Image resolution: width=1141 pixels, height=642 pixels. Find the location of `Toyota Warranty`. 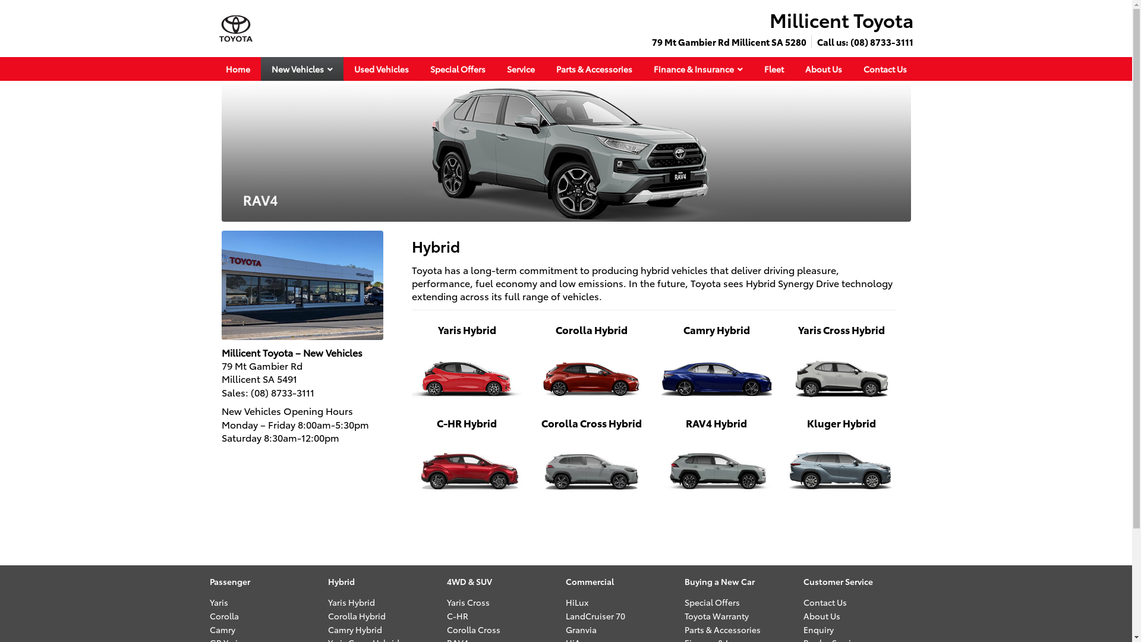

Toyota Warranty is located at coordinates (717, 616).